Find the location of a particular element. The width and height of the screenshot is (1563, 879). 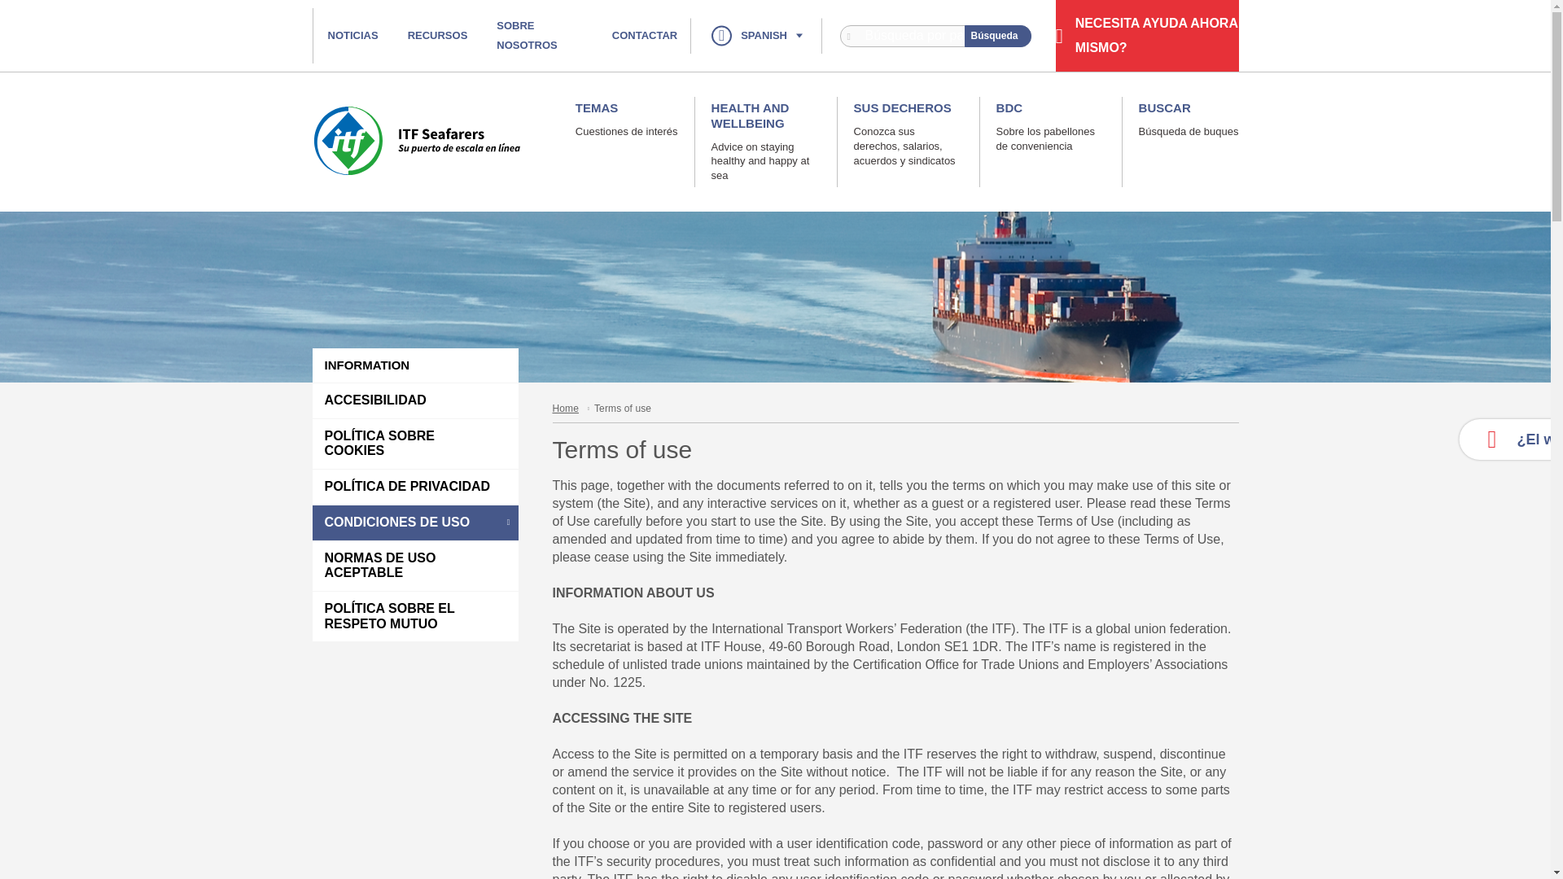

ACCESIBILIDAD is located at coordinates (415, 400).